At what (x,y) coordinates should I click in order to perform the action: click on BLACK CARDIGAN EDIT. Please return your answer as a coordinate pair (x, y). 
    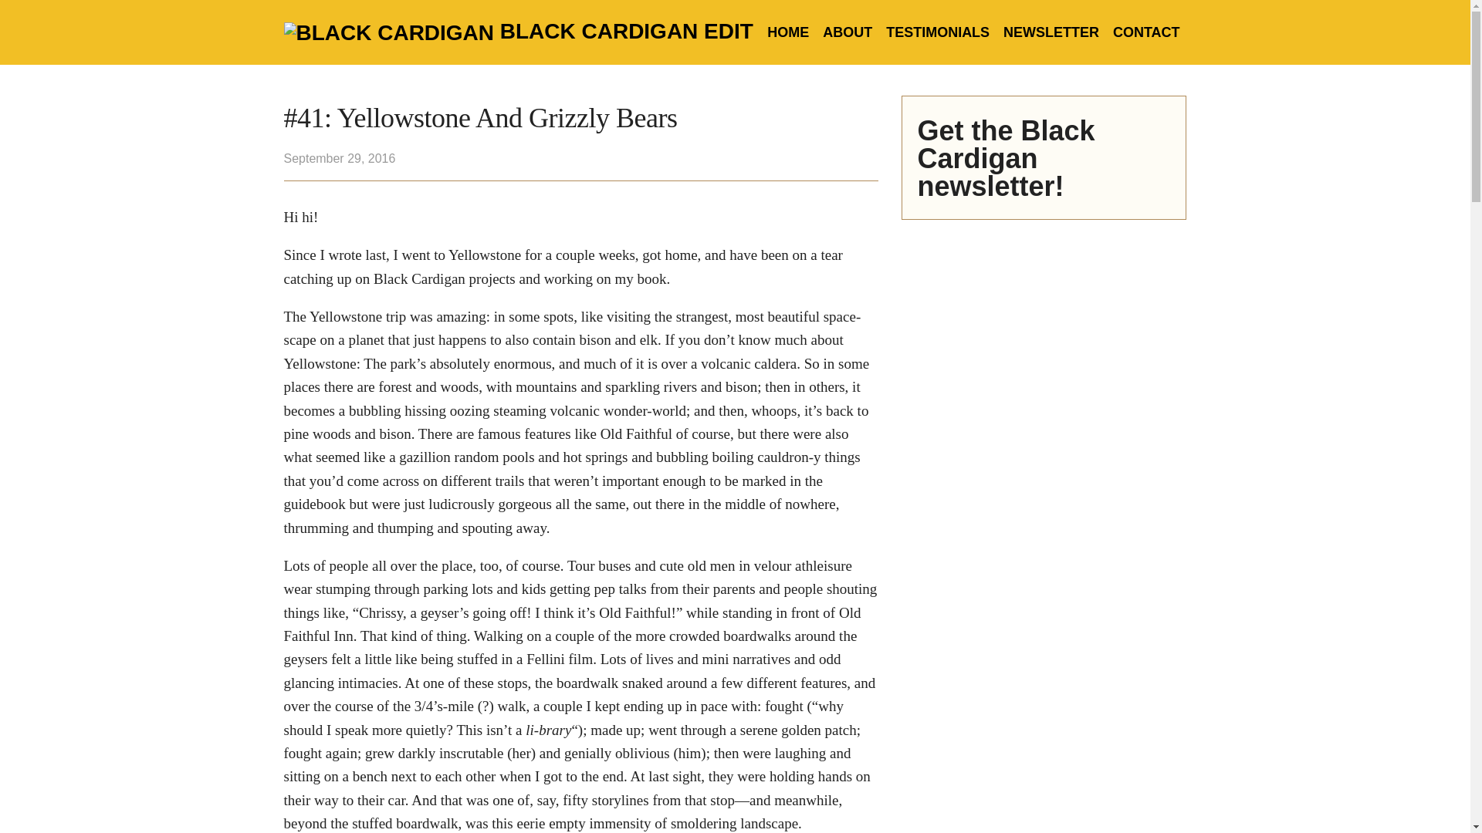
    Looking at the image, I should click on (627, 31).